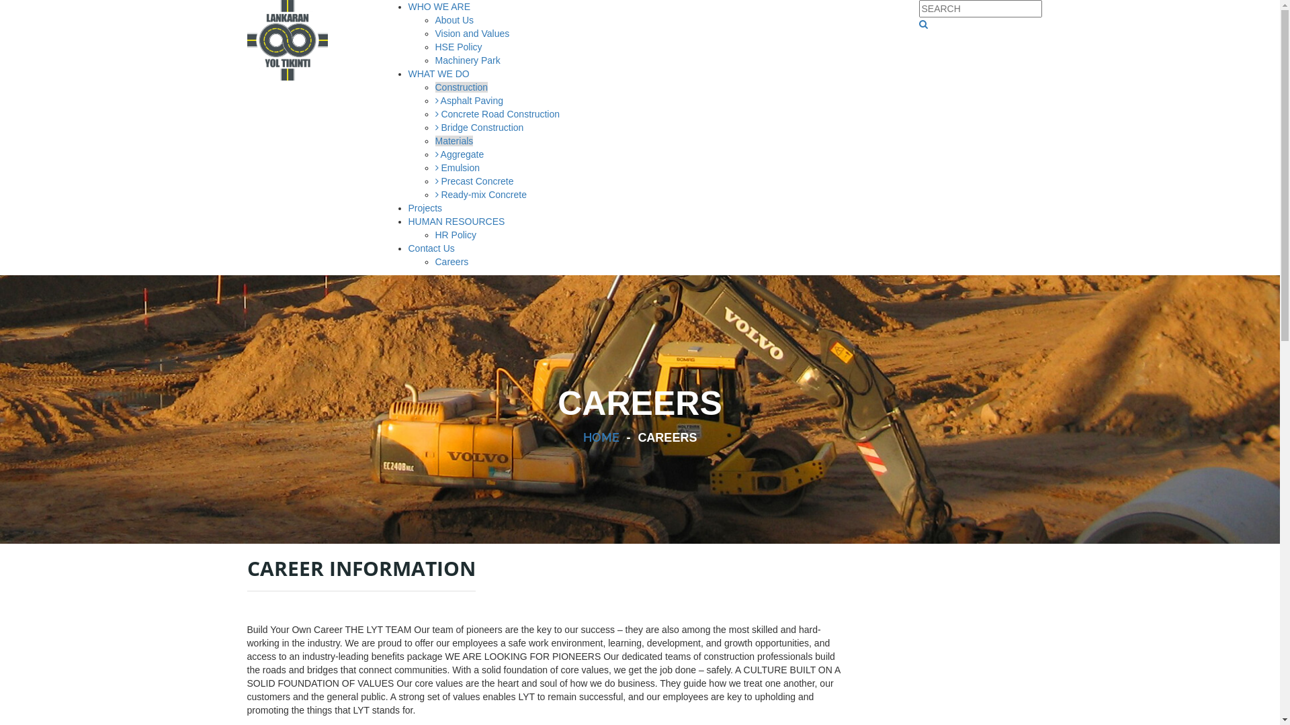  Describe the element at coordinates (439, 74) in the screenshot. I see `WHAT WE DO` at that location.